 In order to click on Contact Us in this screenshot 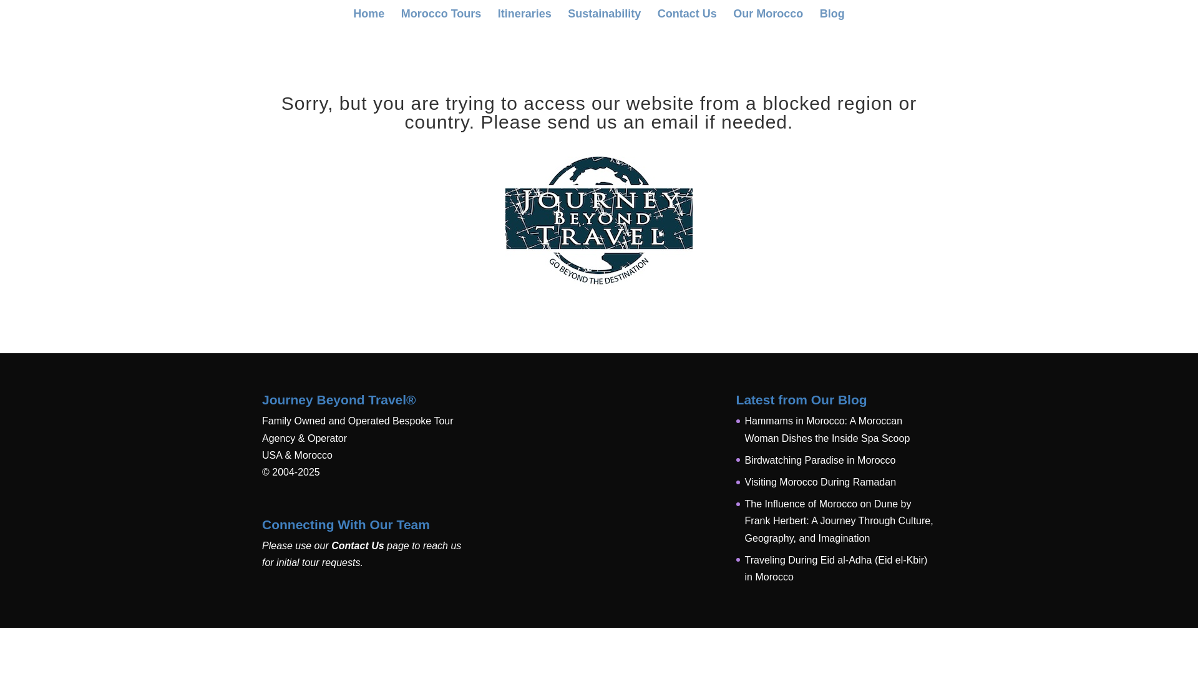, I will do `click(687, 19)`.